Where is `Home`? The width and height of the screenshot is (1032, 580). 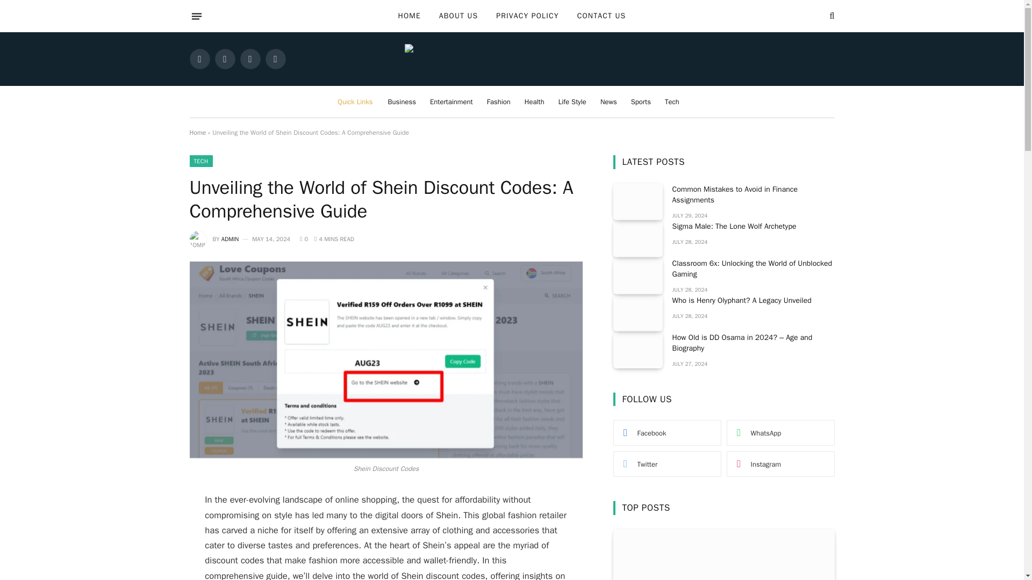 Home is located at coordinates (197, 132).